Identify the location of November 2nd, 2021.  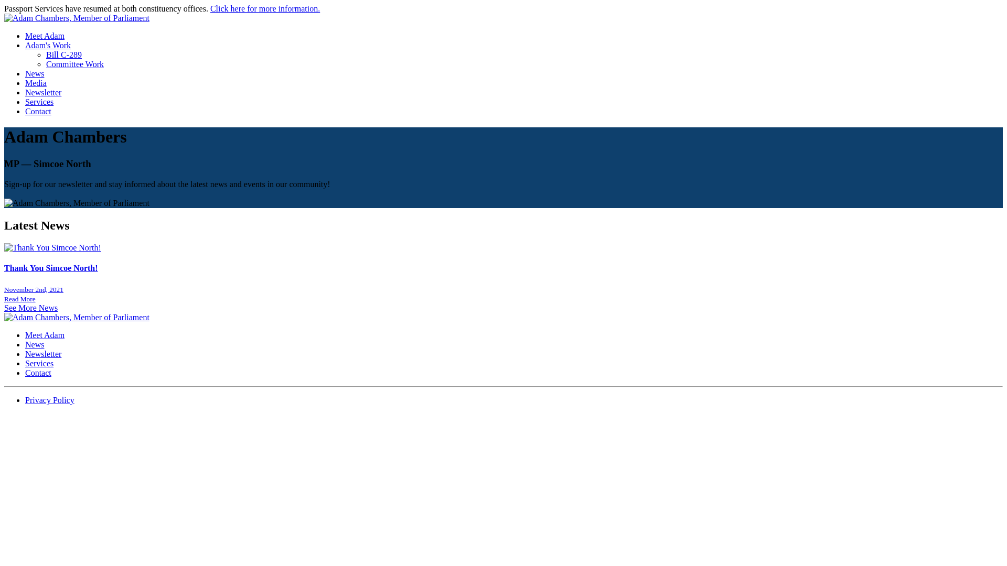
(34, 289).